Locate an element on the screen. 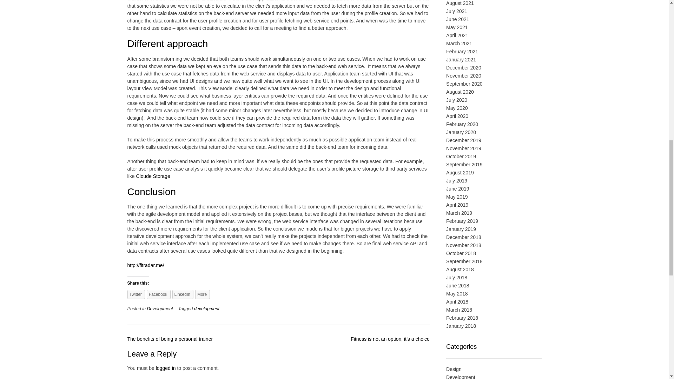 The height and width of the screenshot is (379, 674). Twitter is located at coordinates (136, 294).